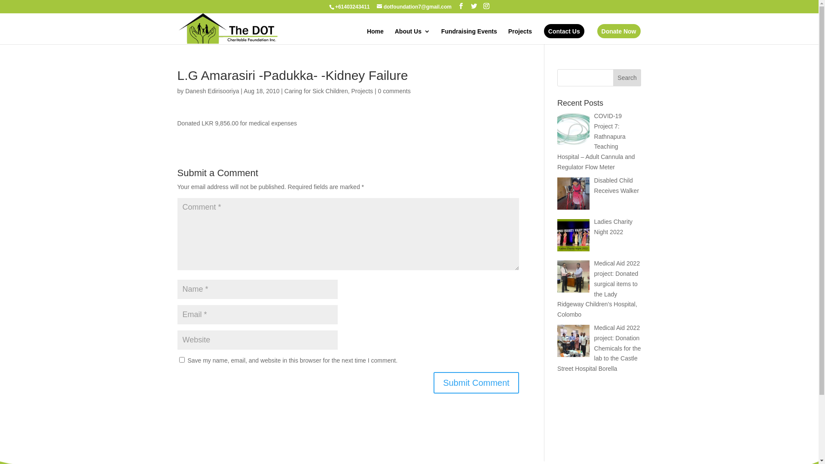 This screenshot has width=825, height=464. What do you see at coordinates (627, 78) in the screenshot?
I see `Search` at bounding box center [627, 78].